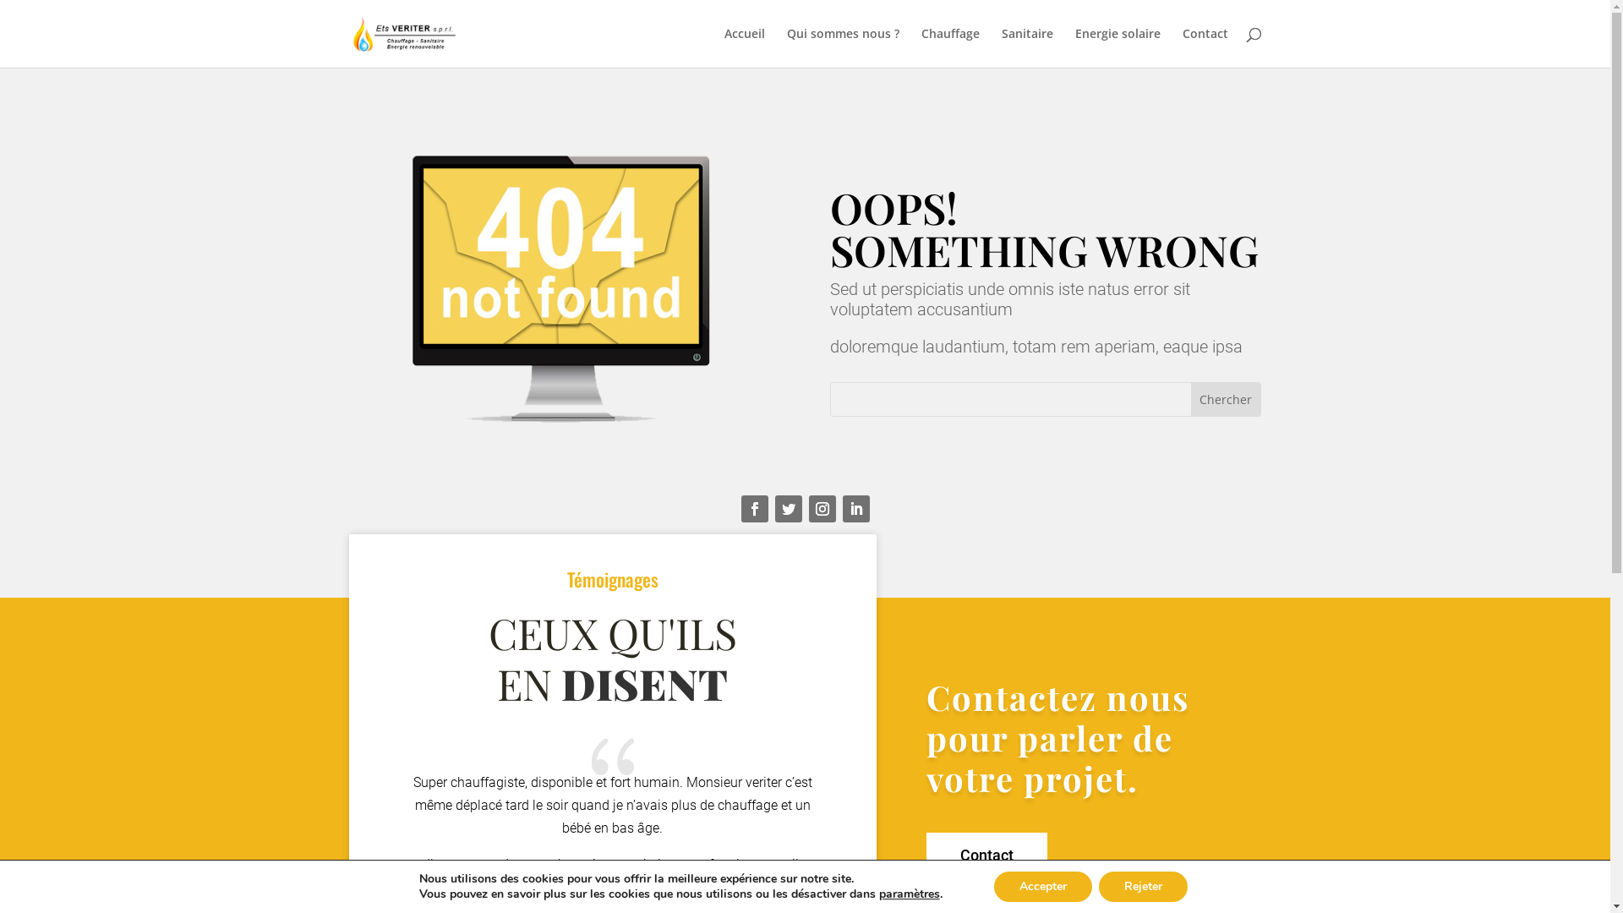 Image resolution: width=1623 pixels, height=913 pixels. I want to click on Accueil, so click(744, 47).